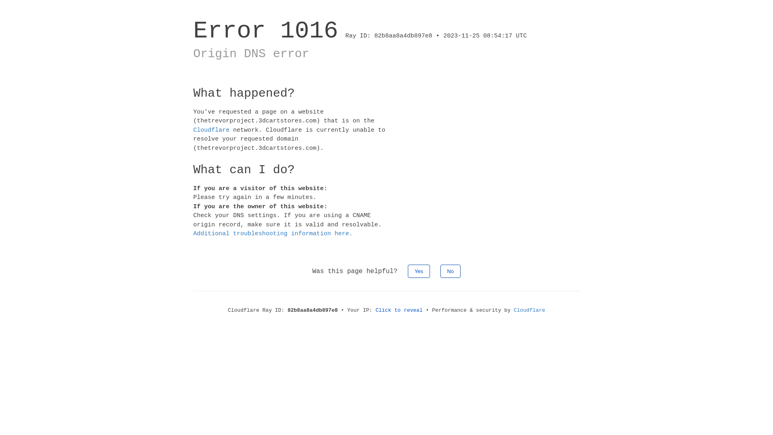 This screenshot has width=773, height=435. What do you see at coordinates (211, 130) in the screenshot?
I see `Cloudflare` at bounding box center [211, 130].